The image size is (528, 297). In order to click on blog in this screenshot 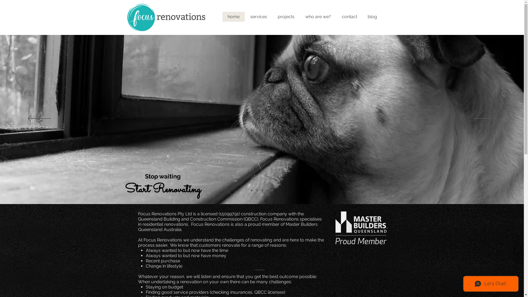, I will do `click(372, 17)`.